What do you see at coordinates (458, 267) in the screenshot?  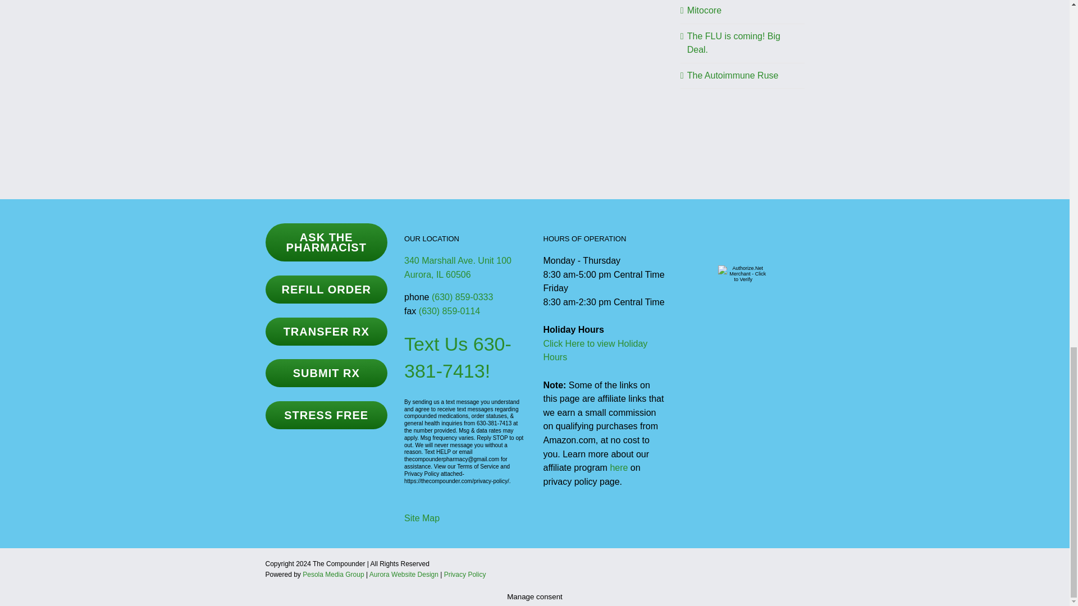 I see `The FLU is coming! Big Deal.` at bounding box center [458, 267].